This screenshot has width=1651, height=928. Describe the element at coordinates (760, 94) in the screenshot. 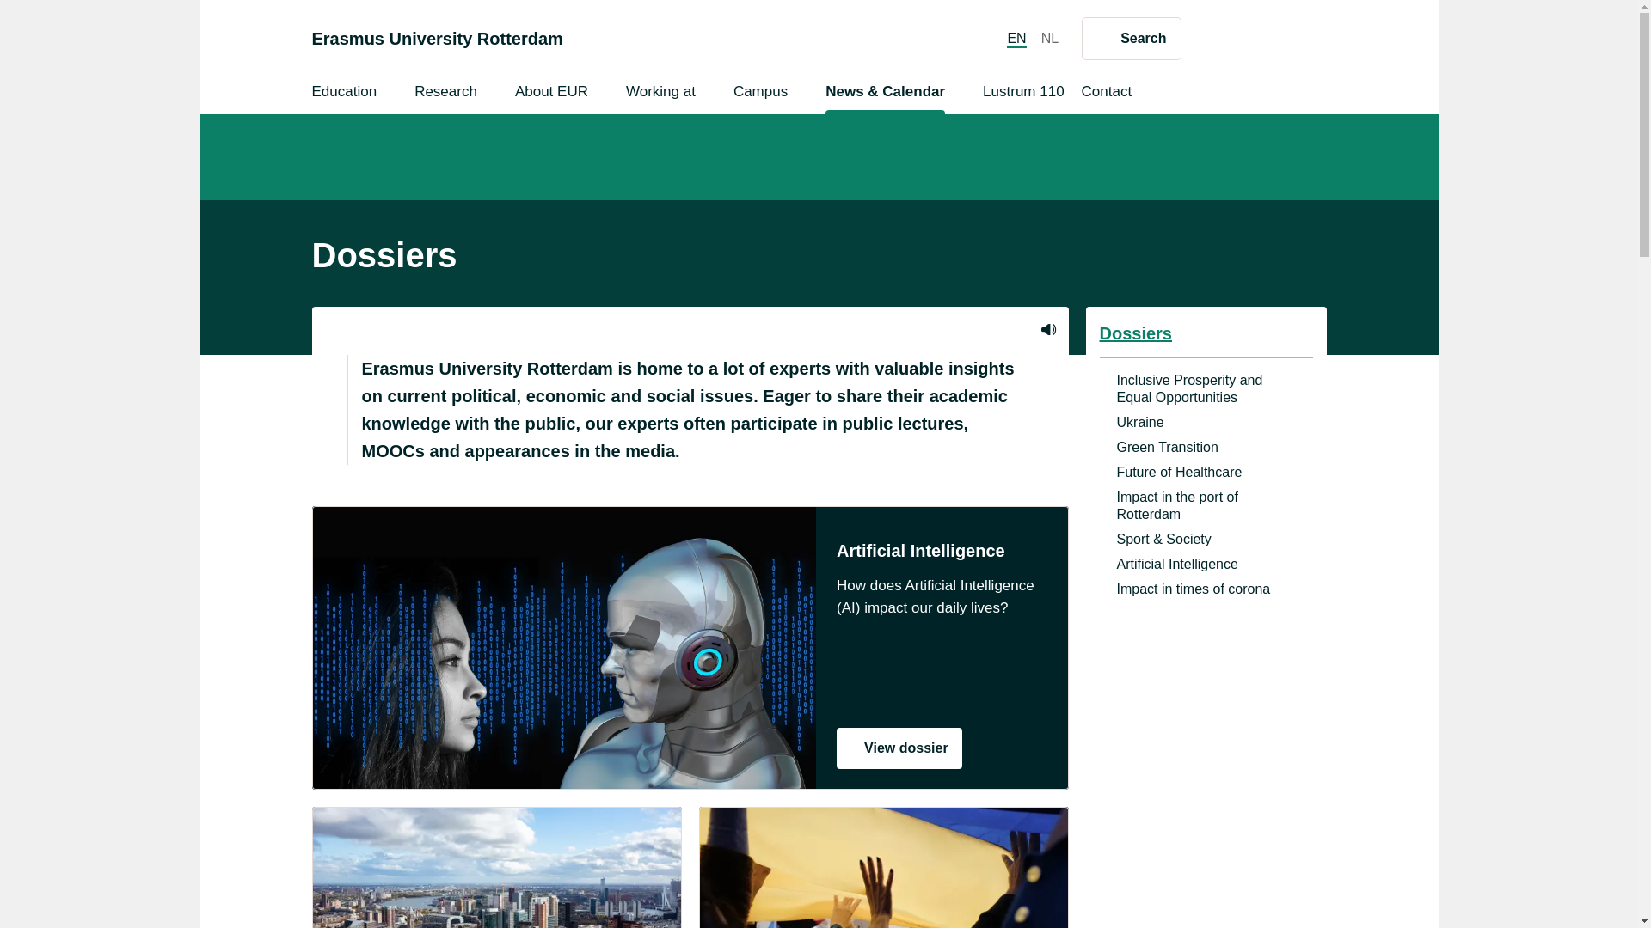

I see `Erasmus University Rotterdam` at that location.